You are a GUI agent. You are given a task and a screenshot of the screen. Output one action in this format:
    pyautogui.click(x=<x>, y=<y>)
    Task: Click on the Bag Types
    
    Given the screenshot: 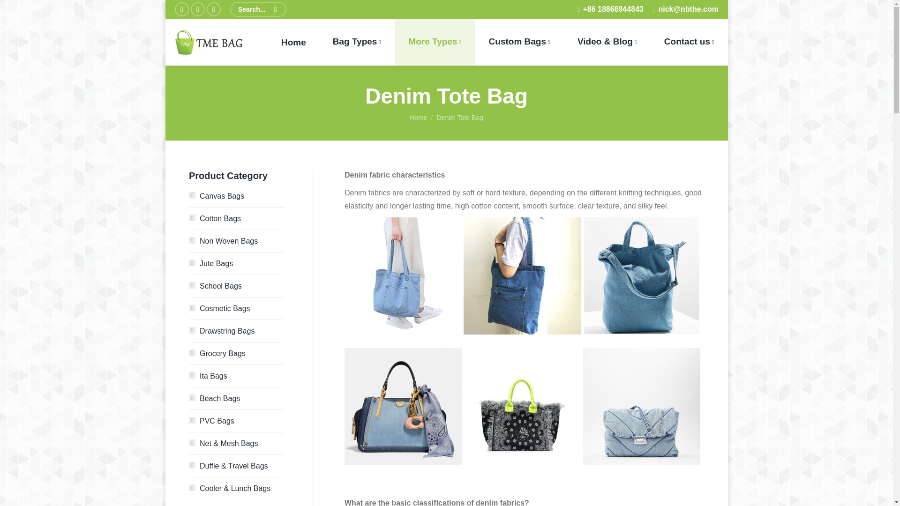 What is the action you would take?
    pyautogui.click(x=357, y=42)
    